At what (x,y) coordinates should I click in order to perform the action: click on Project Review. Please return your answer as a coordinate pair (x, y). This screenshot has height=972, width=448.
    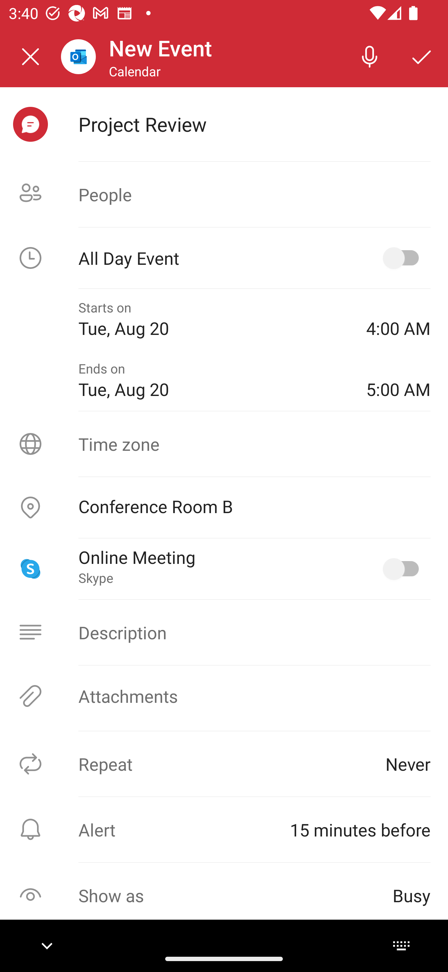
    Looking at the image, I should click on (254, 124).